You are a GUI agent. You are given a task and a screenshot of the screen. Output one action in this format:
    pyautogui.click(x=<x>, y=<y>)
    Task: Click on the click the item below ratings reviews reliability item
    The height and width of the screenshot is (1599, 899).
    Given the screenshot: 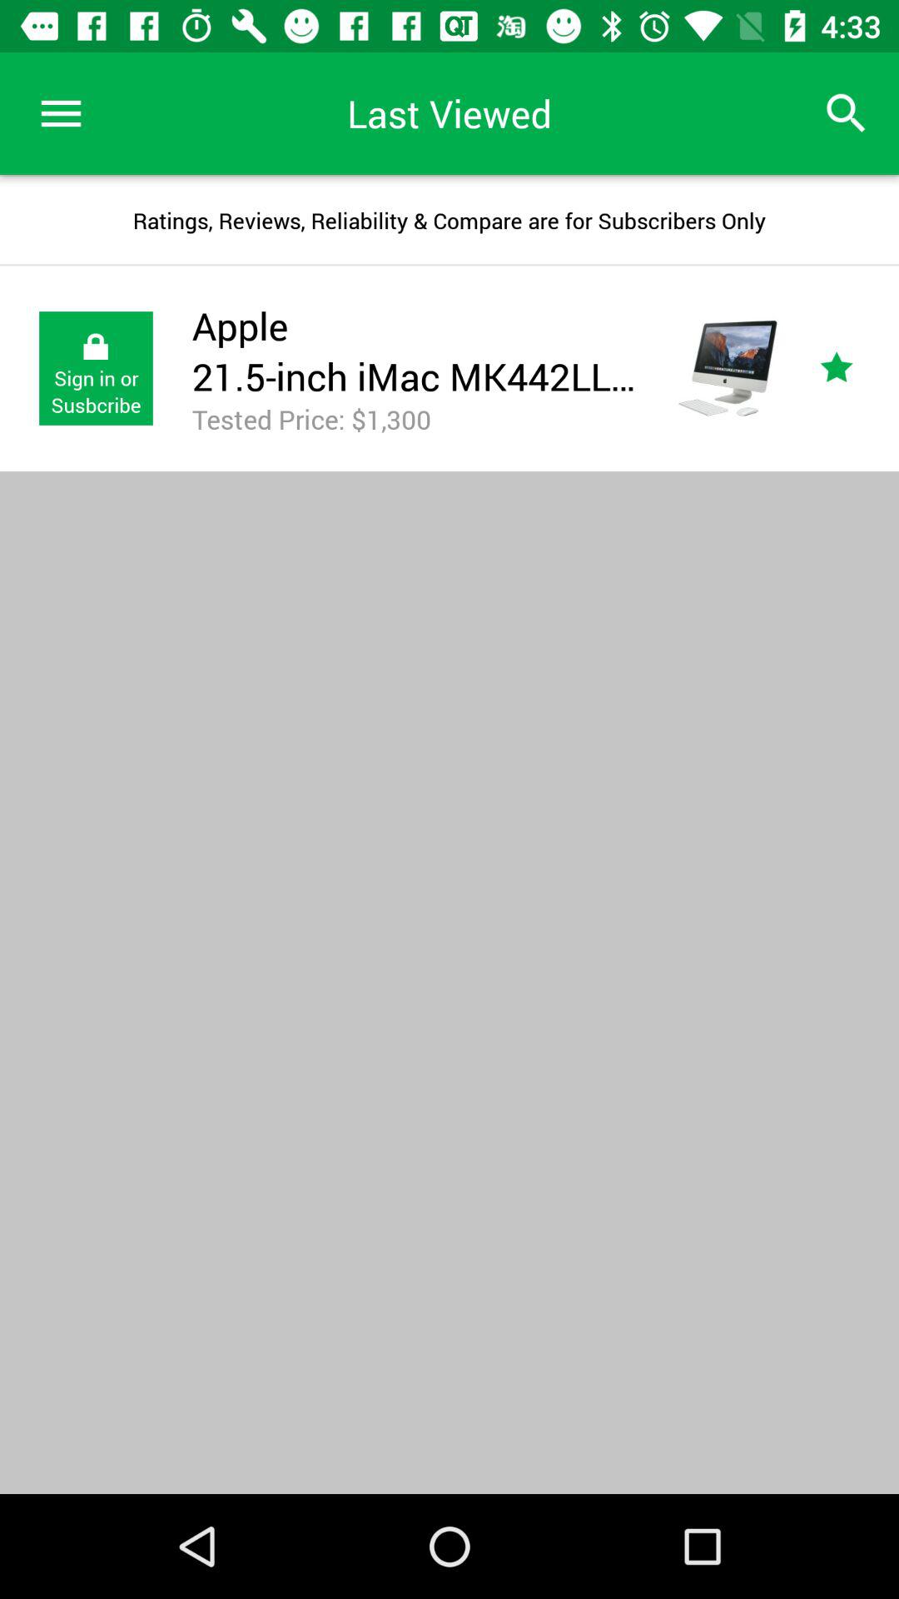 What is the action you would take?
    pyautogui.click(x=856, y=368)
    